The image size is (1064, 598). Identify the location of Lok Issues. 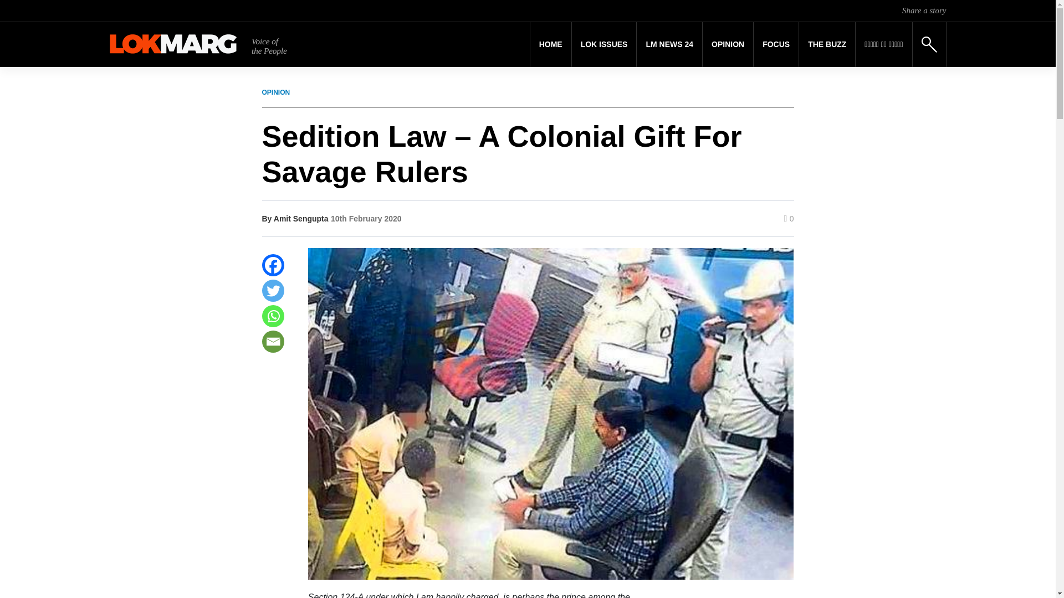
(604, 44).